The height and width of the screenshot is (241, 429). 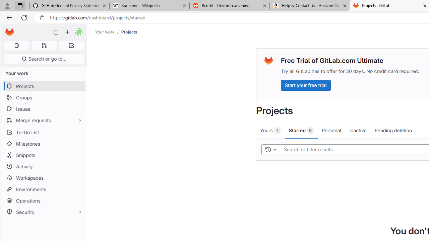 What do you see at coordinates (44, 98) in the screenshot?
I see `Groups` at bounding box center [44, 98].